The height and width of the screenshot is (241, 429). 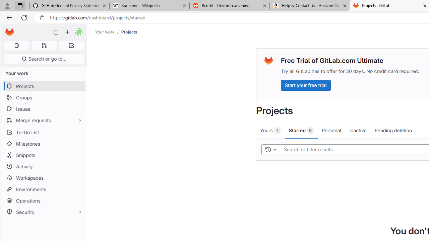 What do you see at coordinates (44, 98) in the screenshot?
I see `Groups` at bounding box center [44, 98].